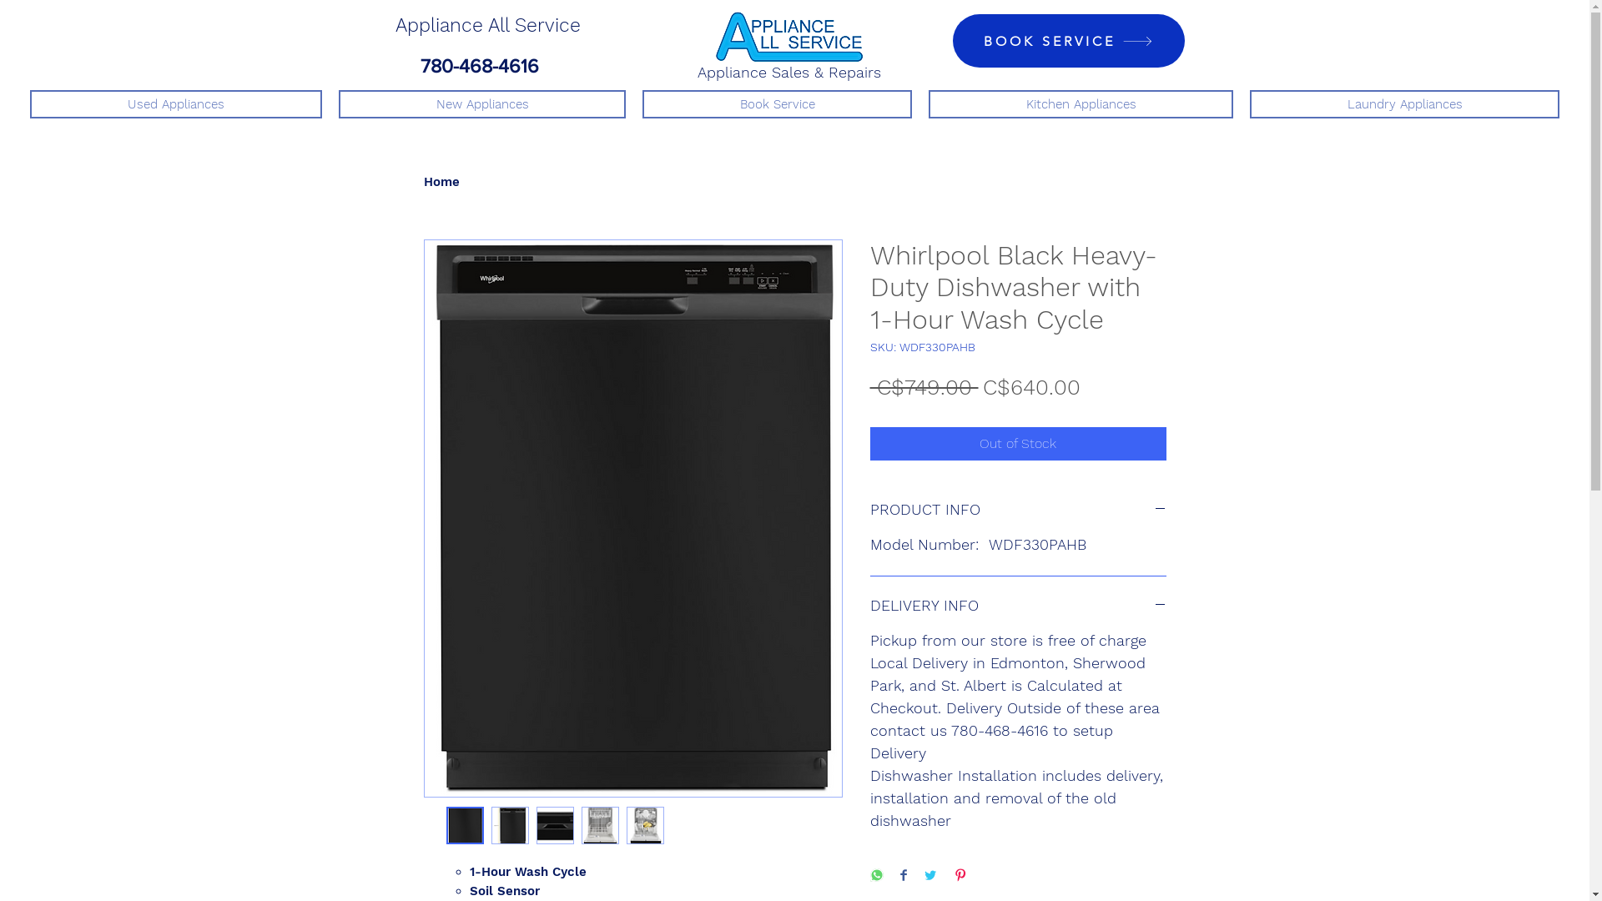 The width and height of the screenshot is (1602, 901). What do you see at coordinates (778, 104) in the screenshot?
I see `Book Service` at bounding box center [778, 104].